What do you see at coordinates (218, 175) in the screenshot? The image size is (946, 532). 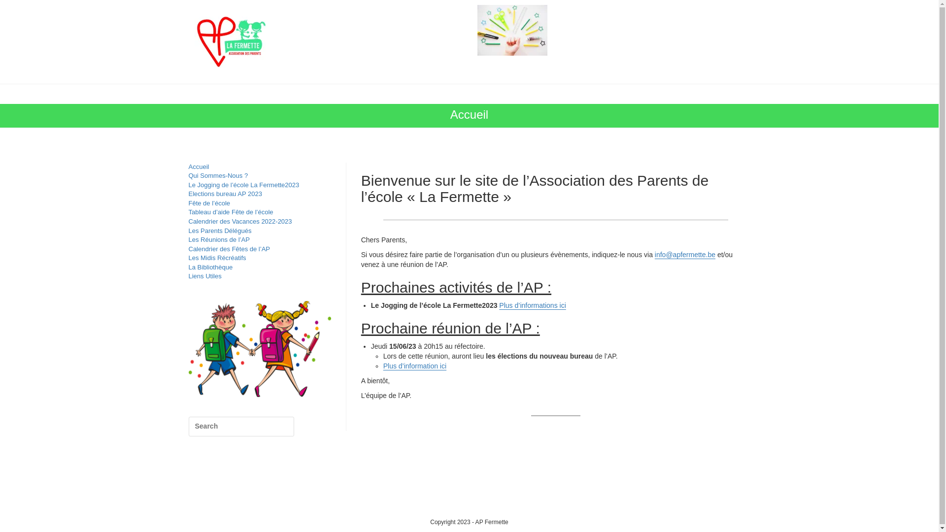 I see `Qui Sommes-Nous ?` at bounding box center [218, 175].